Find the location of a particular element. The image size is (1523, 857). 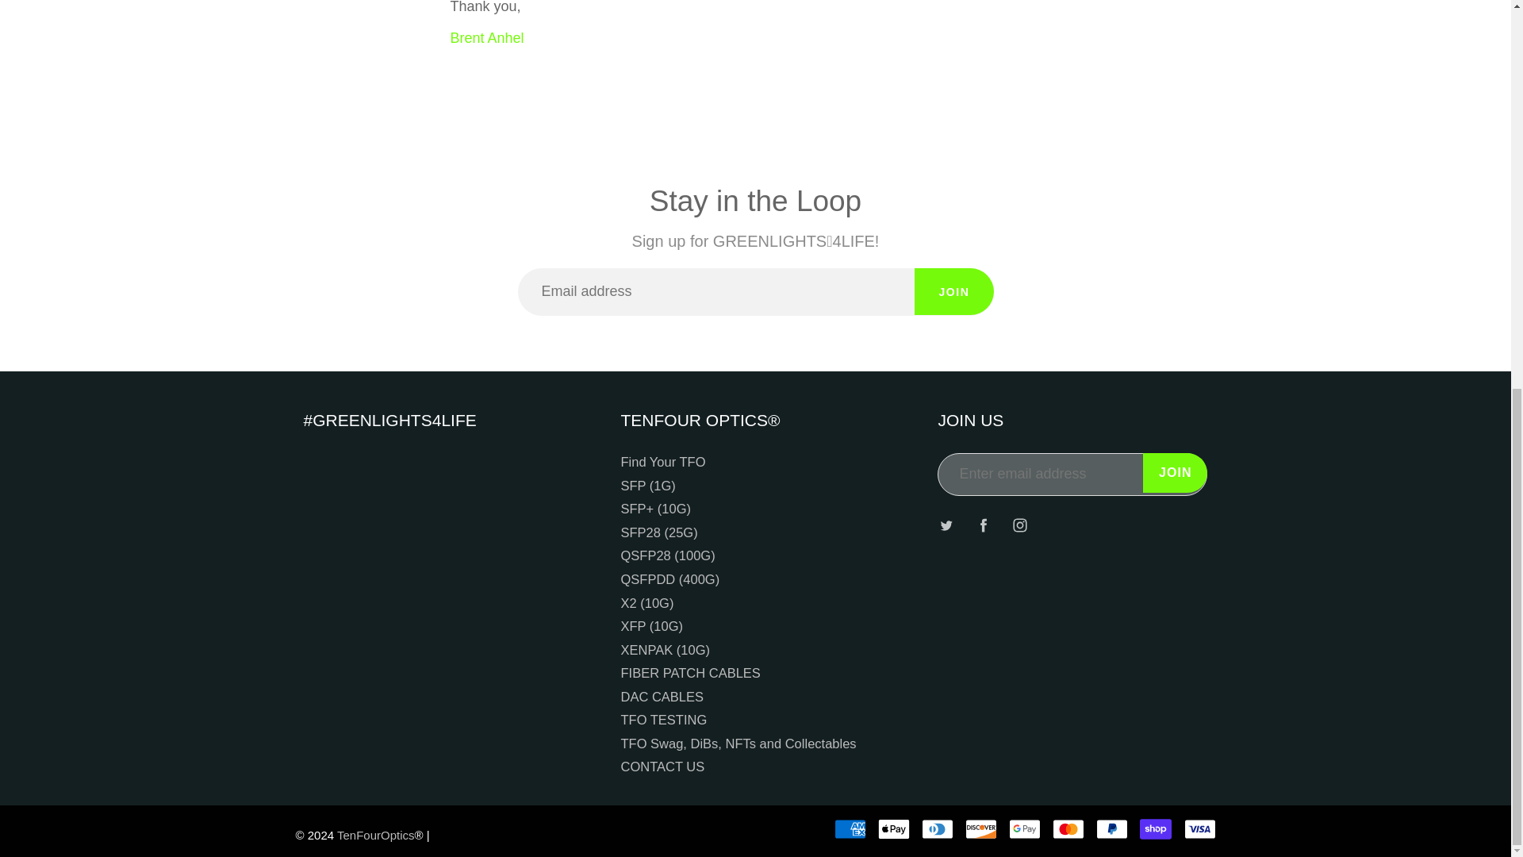

Twitter is located at coordinates (946, 525).